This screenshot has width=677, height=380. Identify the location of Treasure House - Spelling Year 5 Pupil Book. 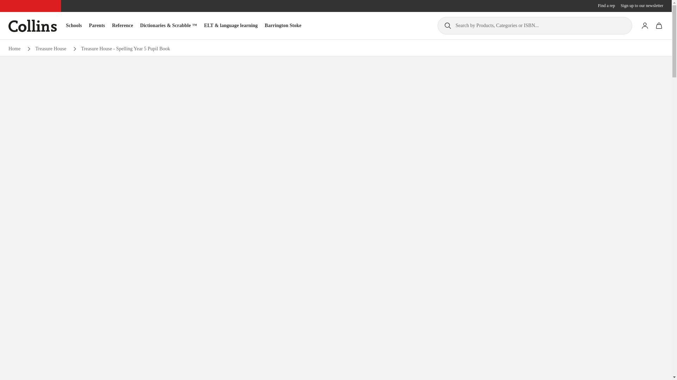
(126, 49).